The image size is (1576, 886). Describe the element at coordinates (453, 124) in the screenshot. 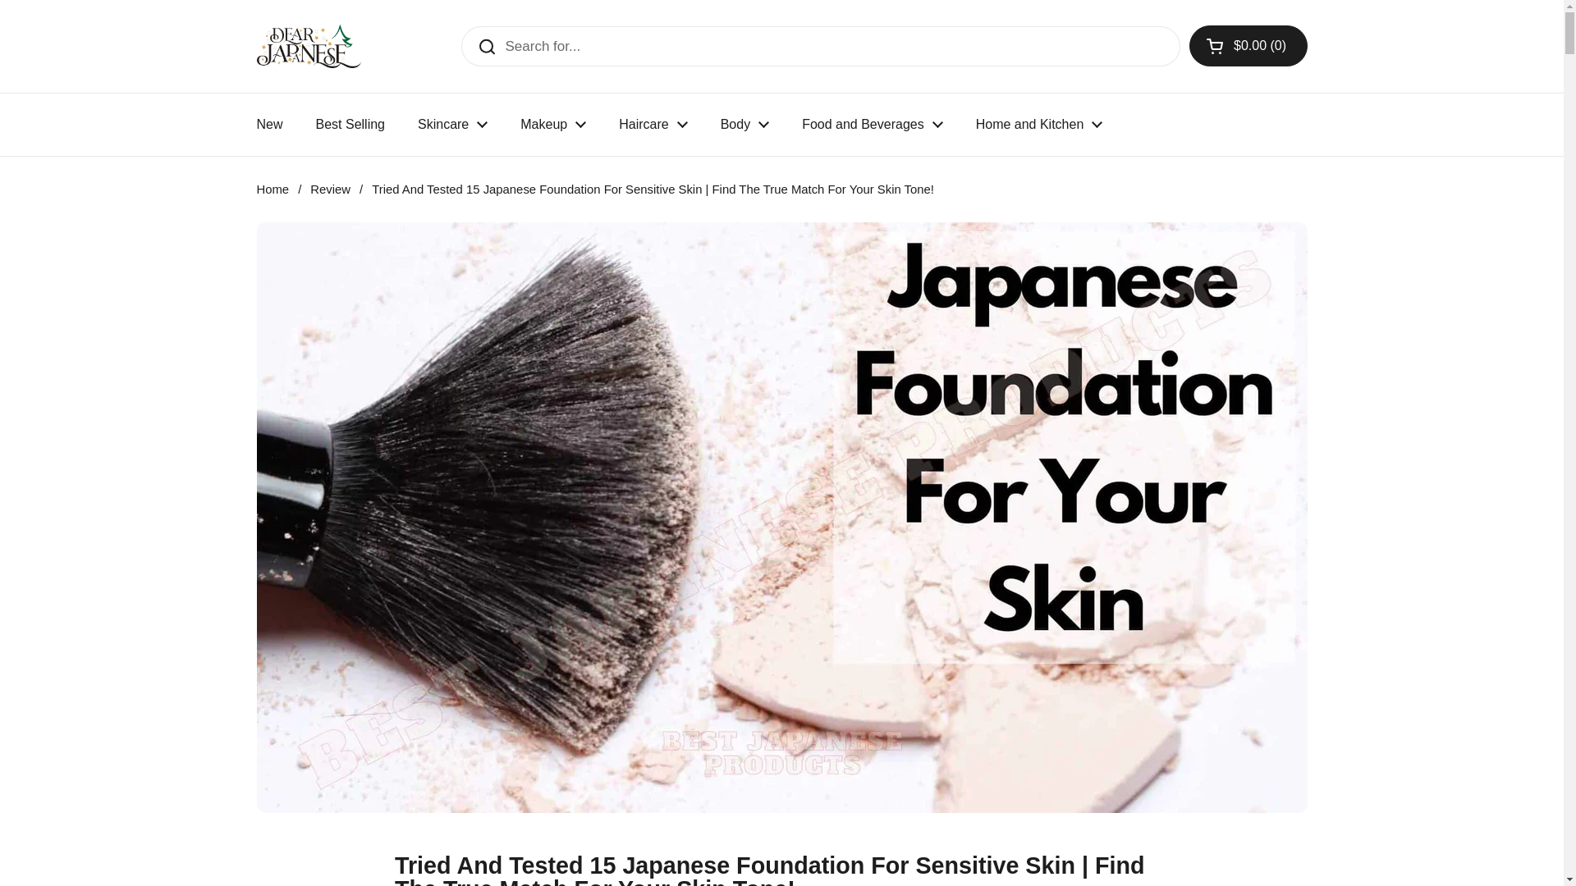

I see `Skincare` at that location.